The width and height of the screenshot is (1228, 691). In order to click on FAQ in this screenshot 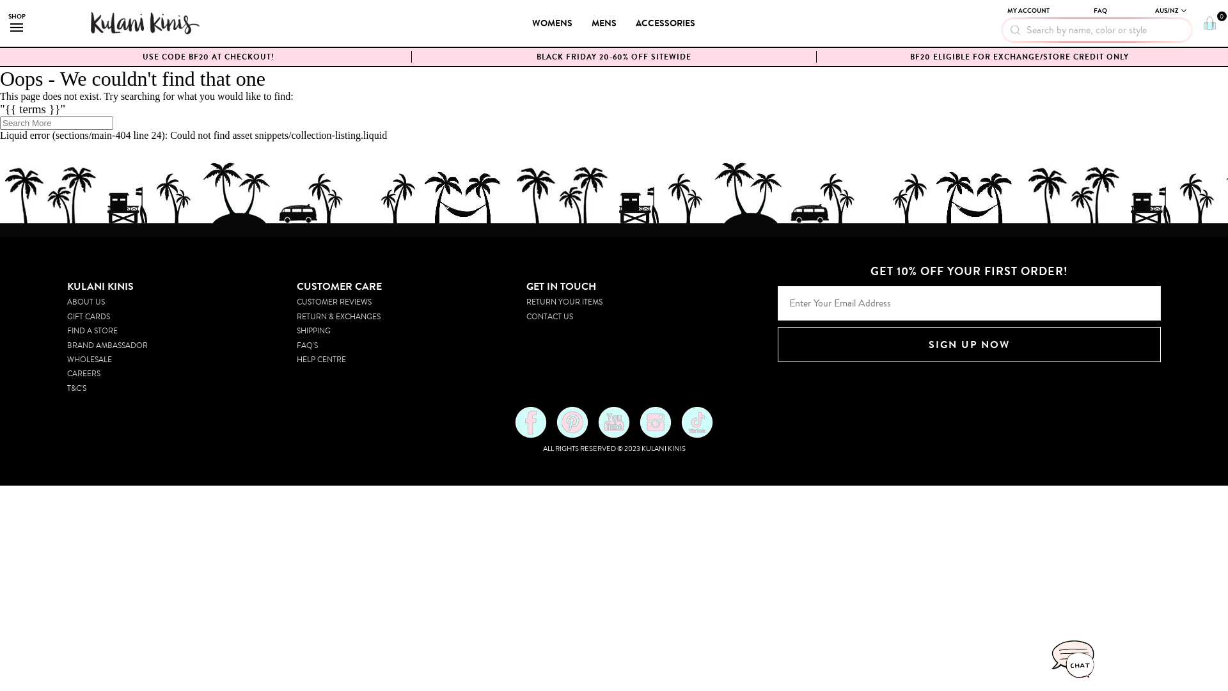, I will do `click(1100, 11)`.